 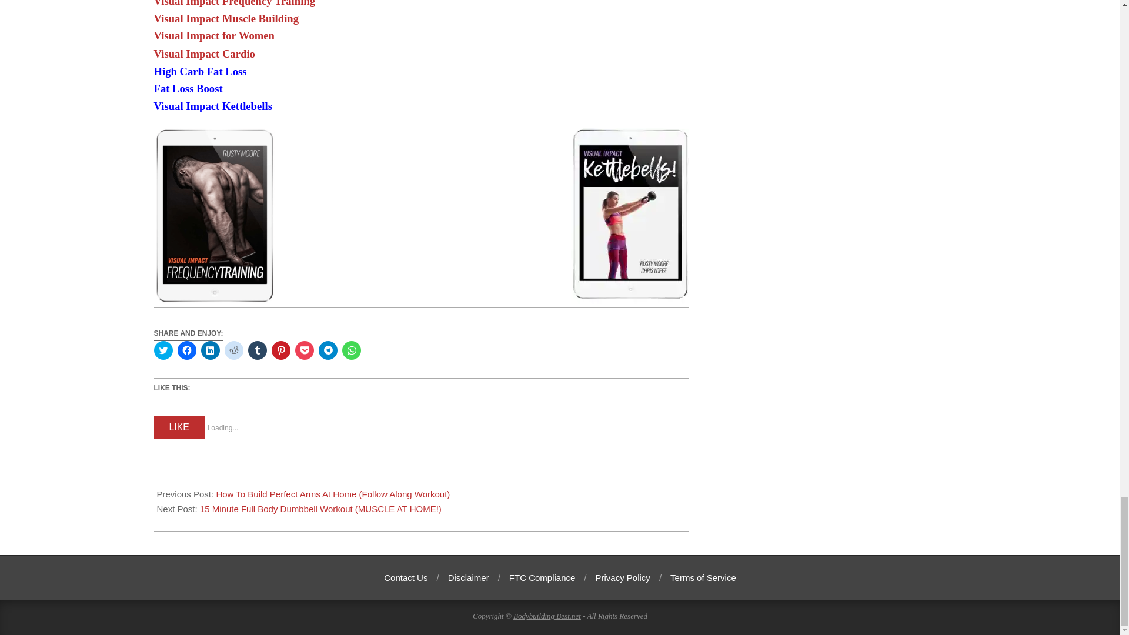 I want to click on Click to share on Reddit, so click(x=234, y=350).